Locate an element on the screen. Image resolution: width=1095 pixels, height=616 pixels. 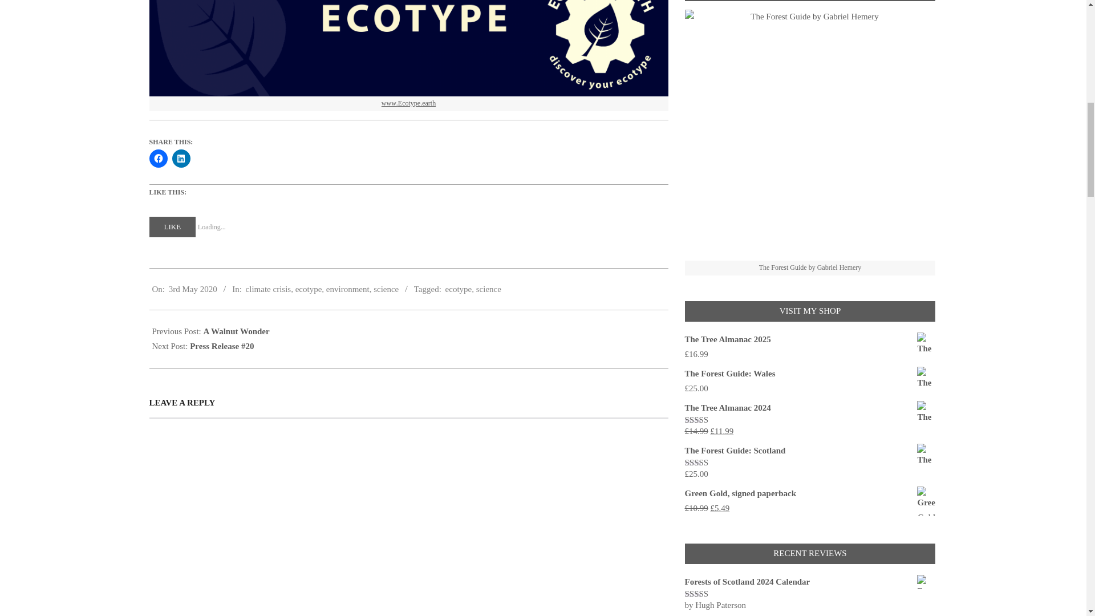
ecotype is located at coordinates (309, 289).